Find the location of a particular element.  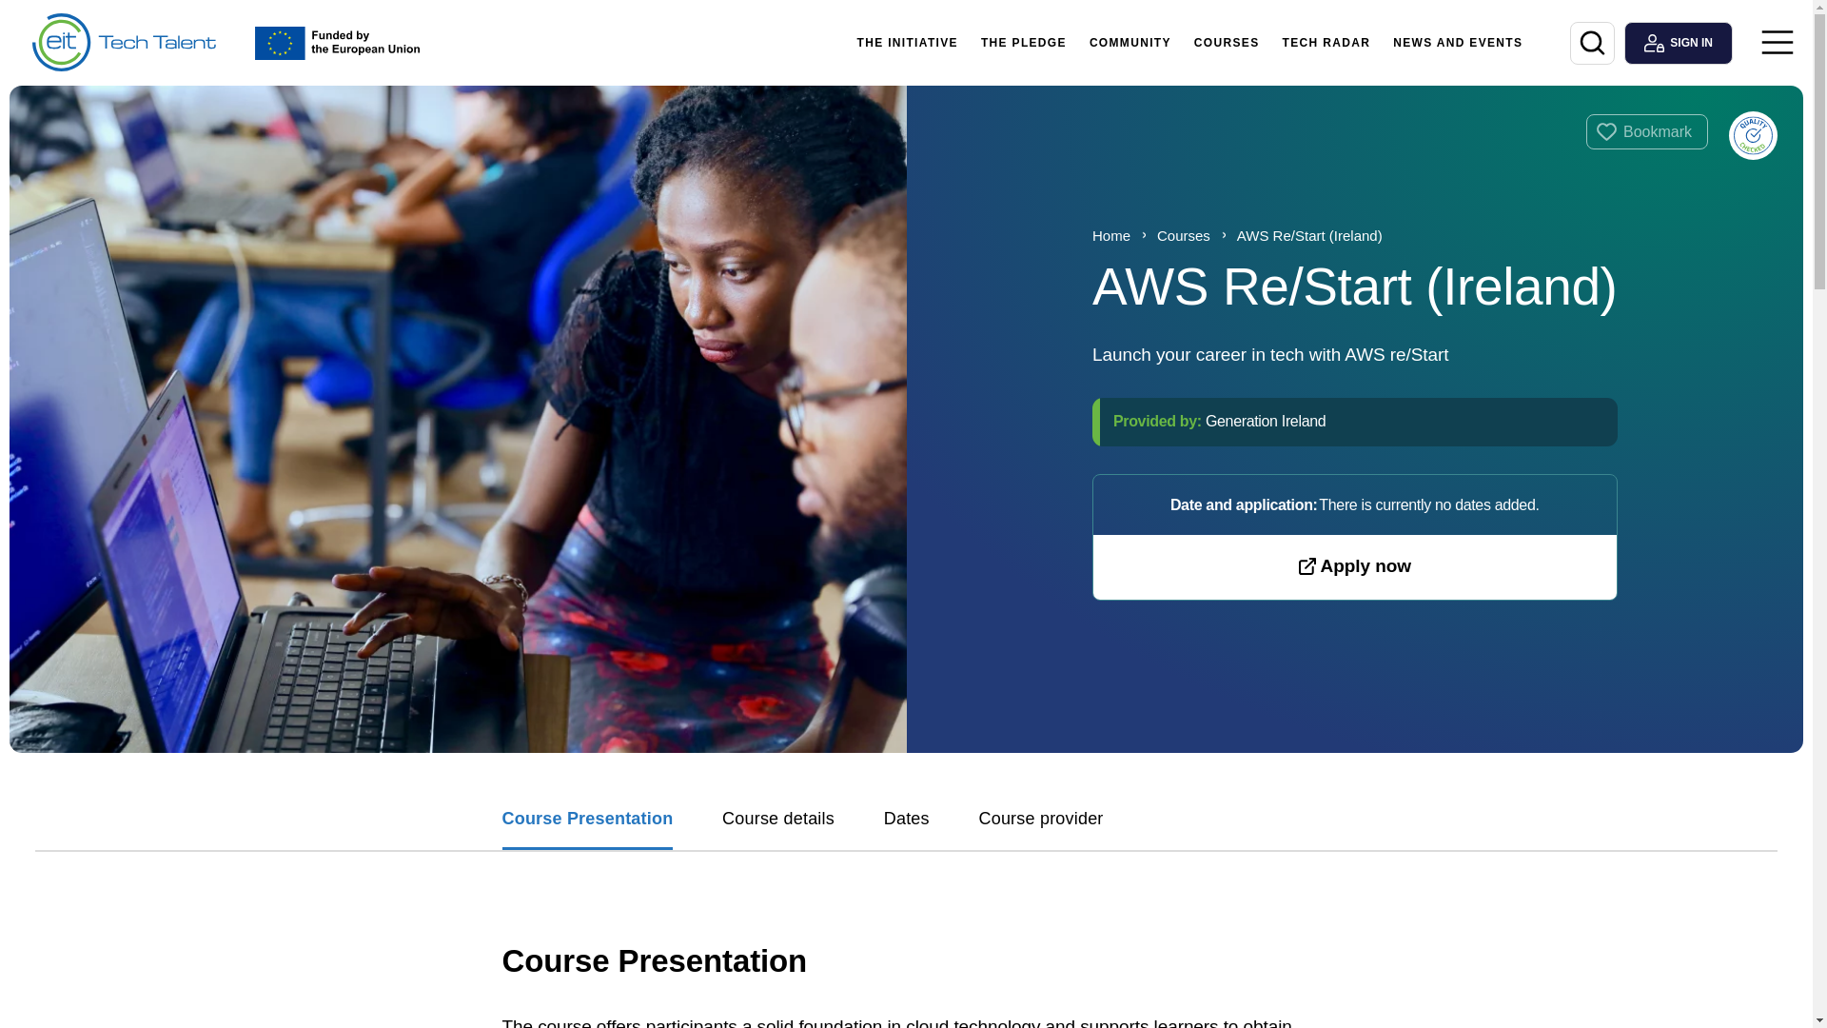

COMMUNITY is located at coordinates (1130, 42).